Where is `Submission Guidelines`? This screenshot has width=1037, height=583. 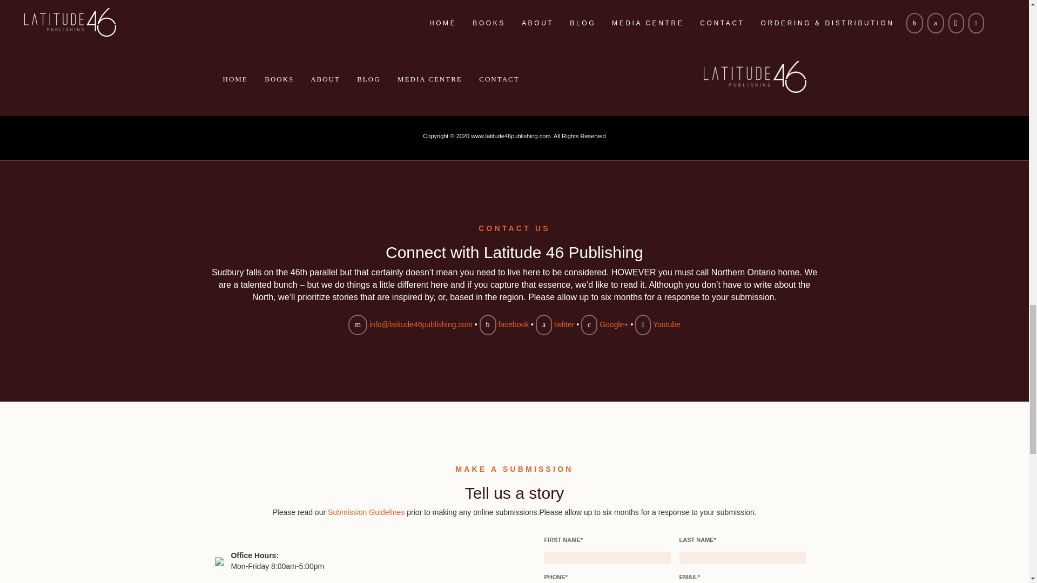 Submission Guidelines is located at coordinates (366, 512).